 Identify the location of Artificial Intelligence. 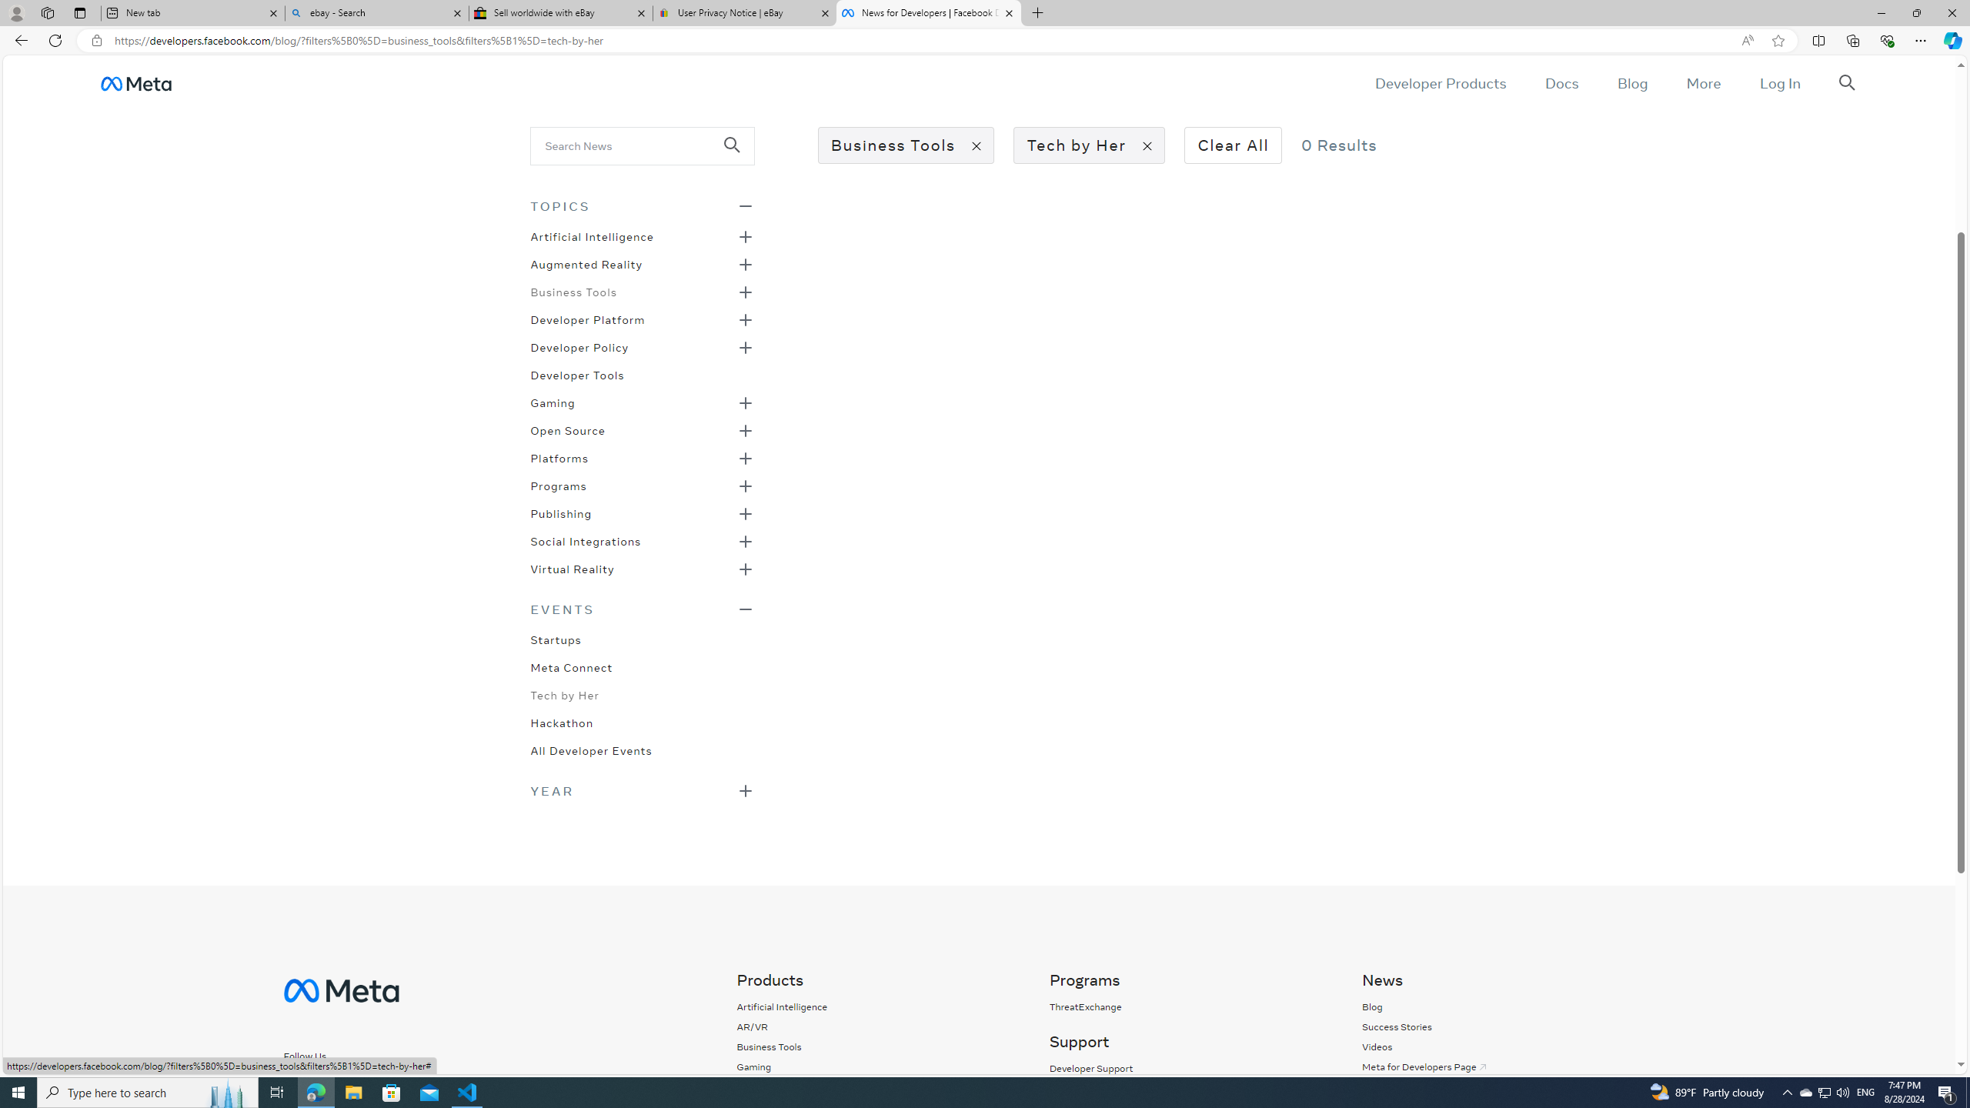
(591, 235).